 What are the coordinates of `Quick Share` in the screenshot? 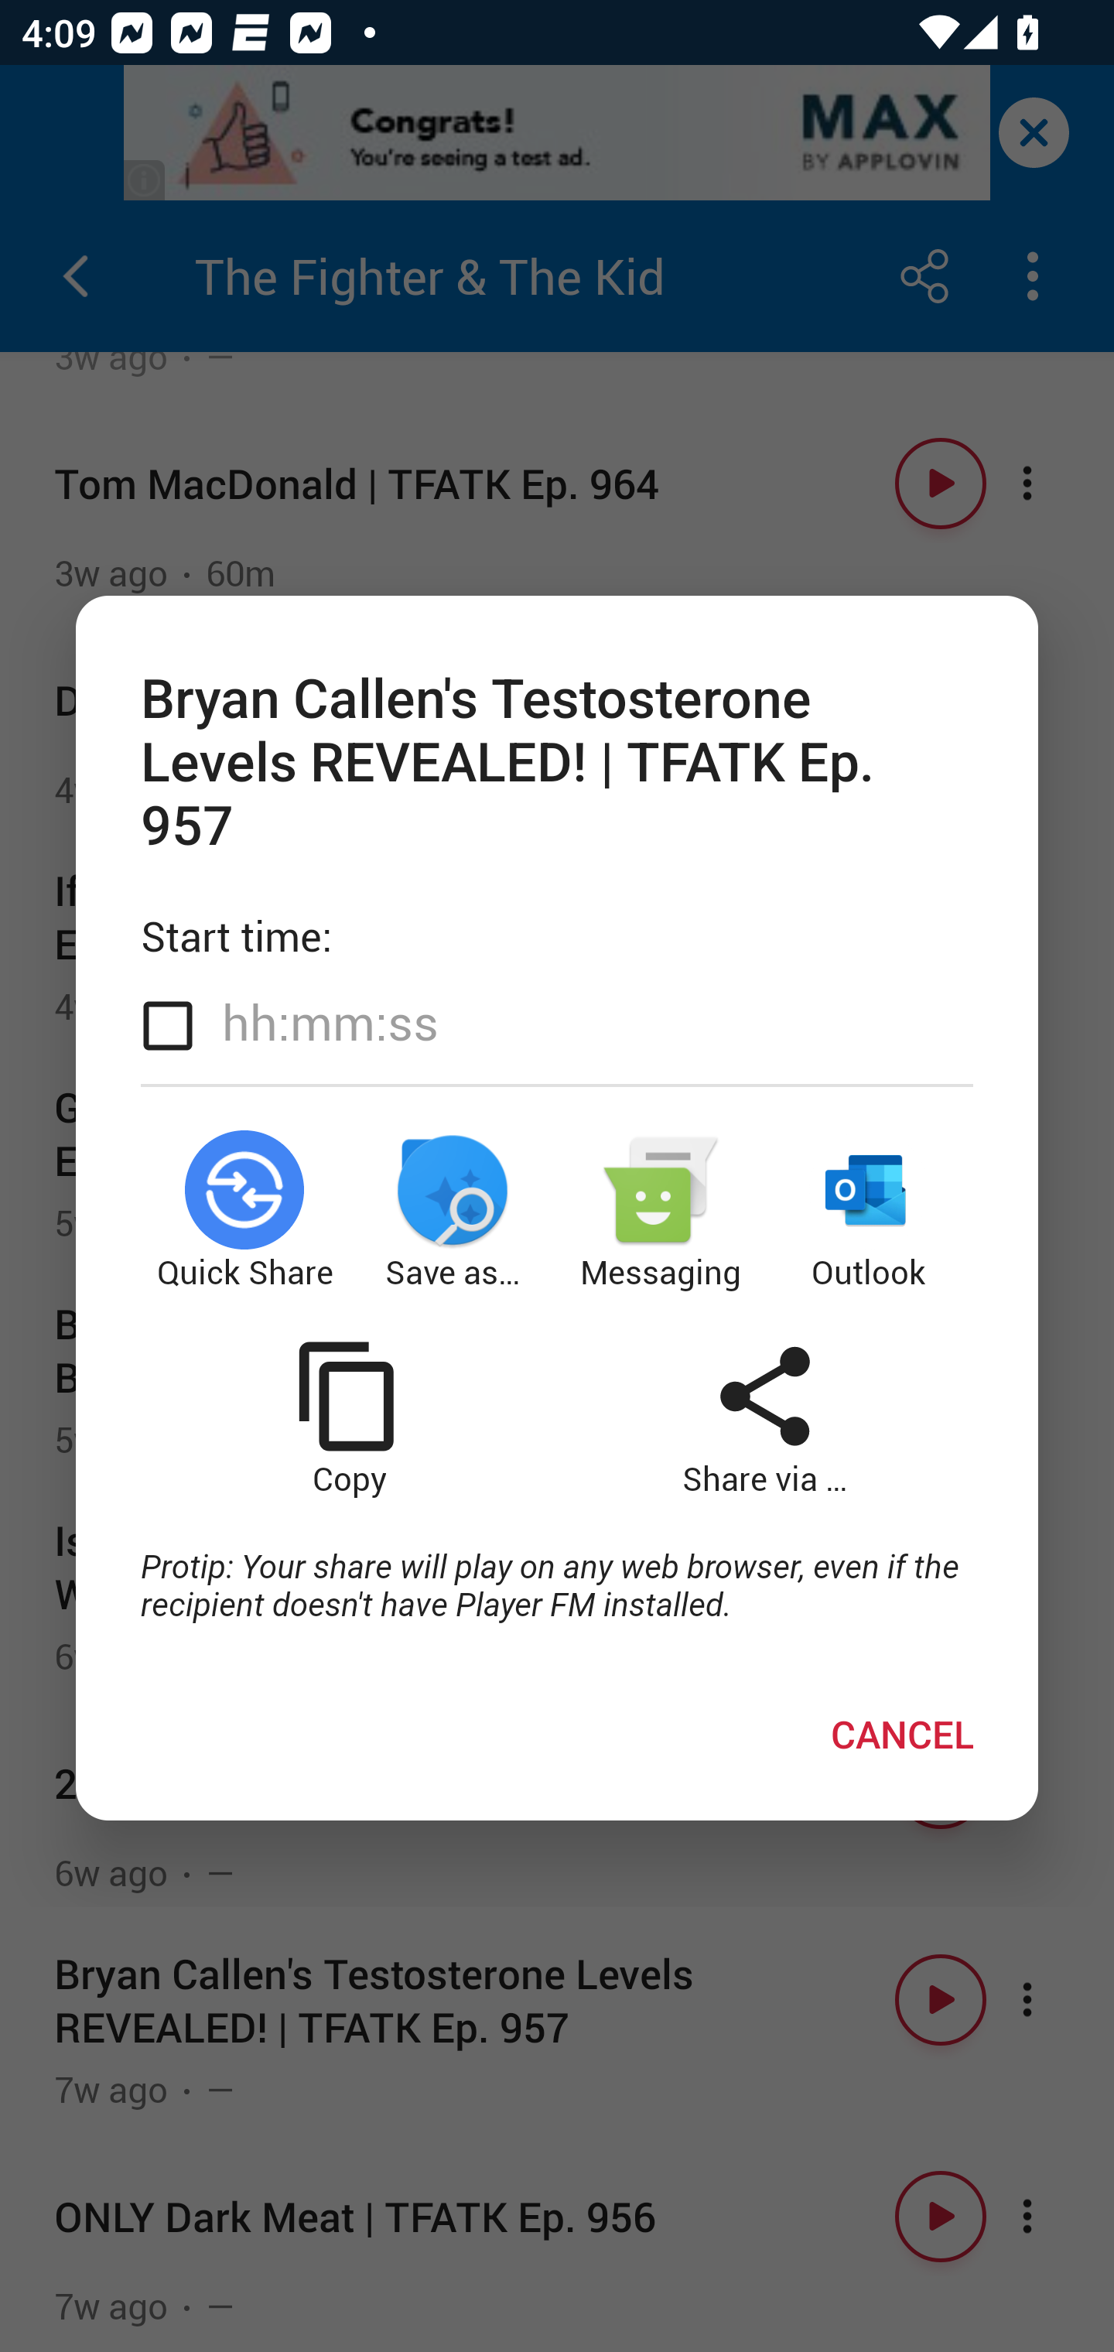 It's located at (244, 1212).